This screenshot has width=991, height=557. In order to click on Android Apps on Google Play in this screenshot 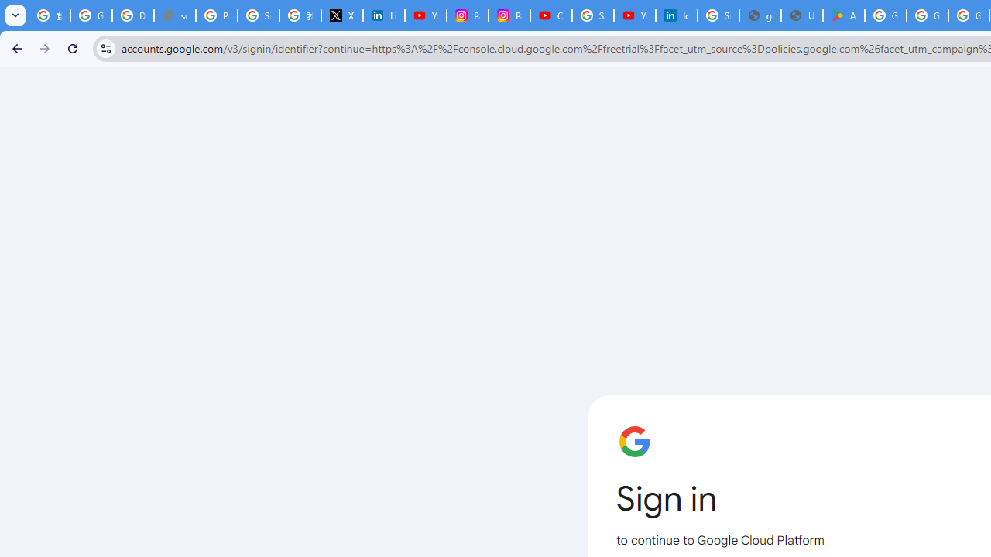, I will do `click(844, 15)`.